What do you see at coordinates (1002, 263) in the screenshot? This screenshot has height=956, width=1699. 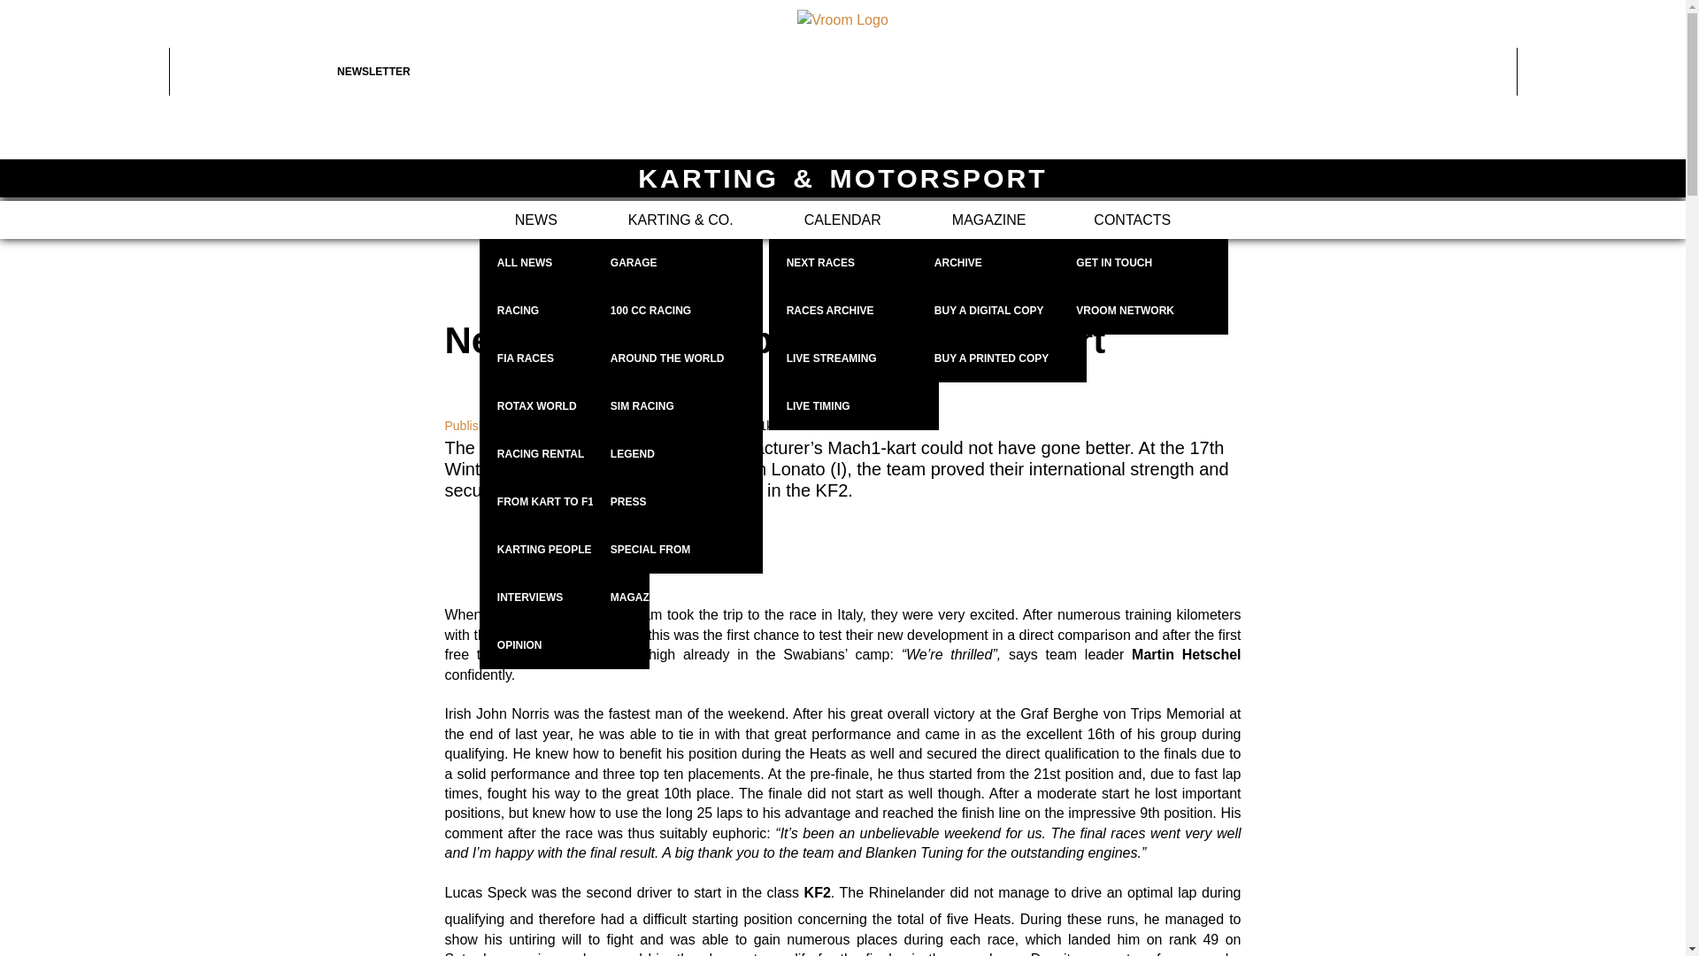 I see `ARCHIVE` at bounding box center [1002, 263].